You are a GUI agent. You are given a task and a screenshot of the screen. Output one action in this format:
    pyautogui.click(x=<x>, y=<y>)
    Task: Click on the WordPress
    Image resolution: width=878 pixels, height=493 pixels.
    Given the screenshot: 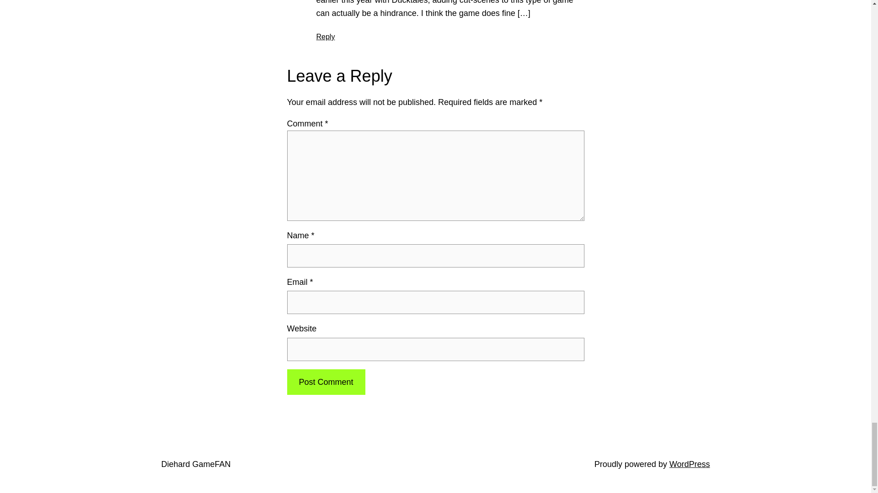 What is the action you would take?
    pyautogui.click(x=690, y=464)
    